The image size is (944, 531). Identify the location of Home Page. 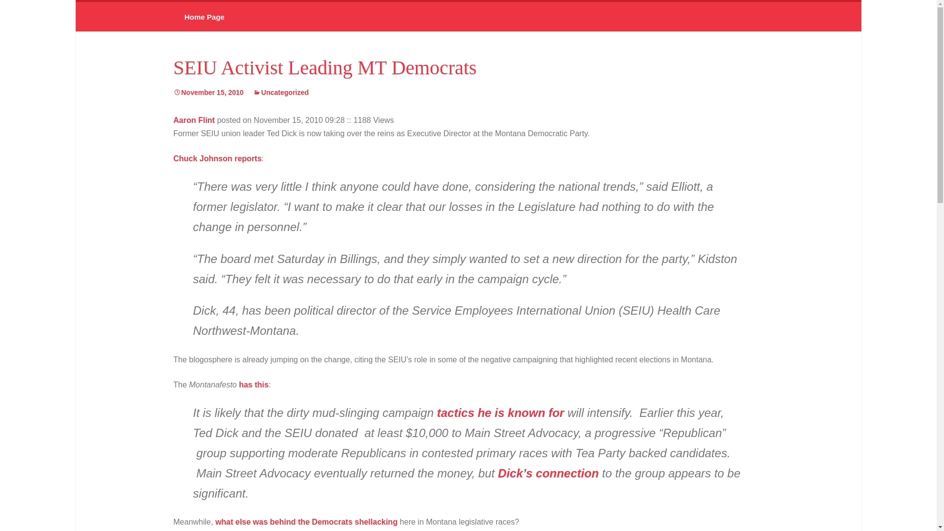
(204, 17).